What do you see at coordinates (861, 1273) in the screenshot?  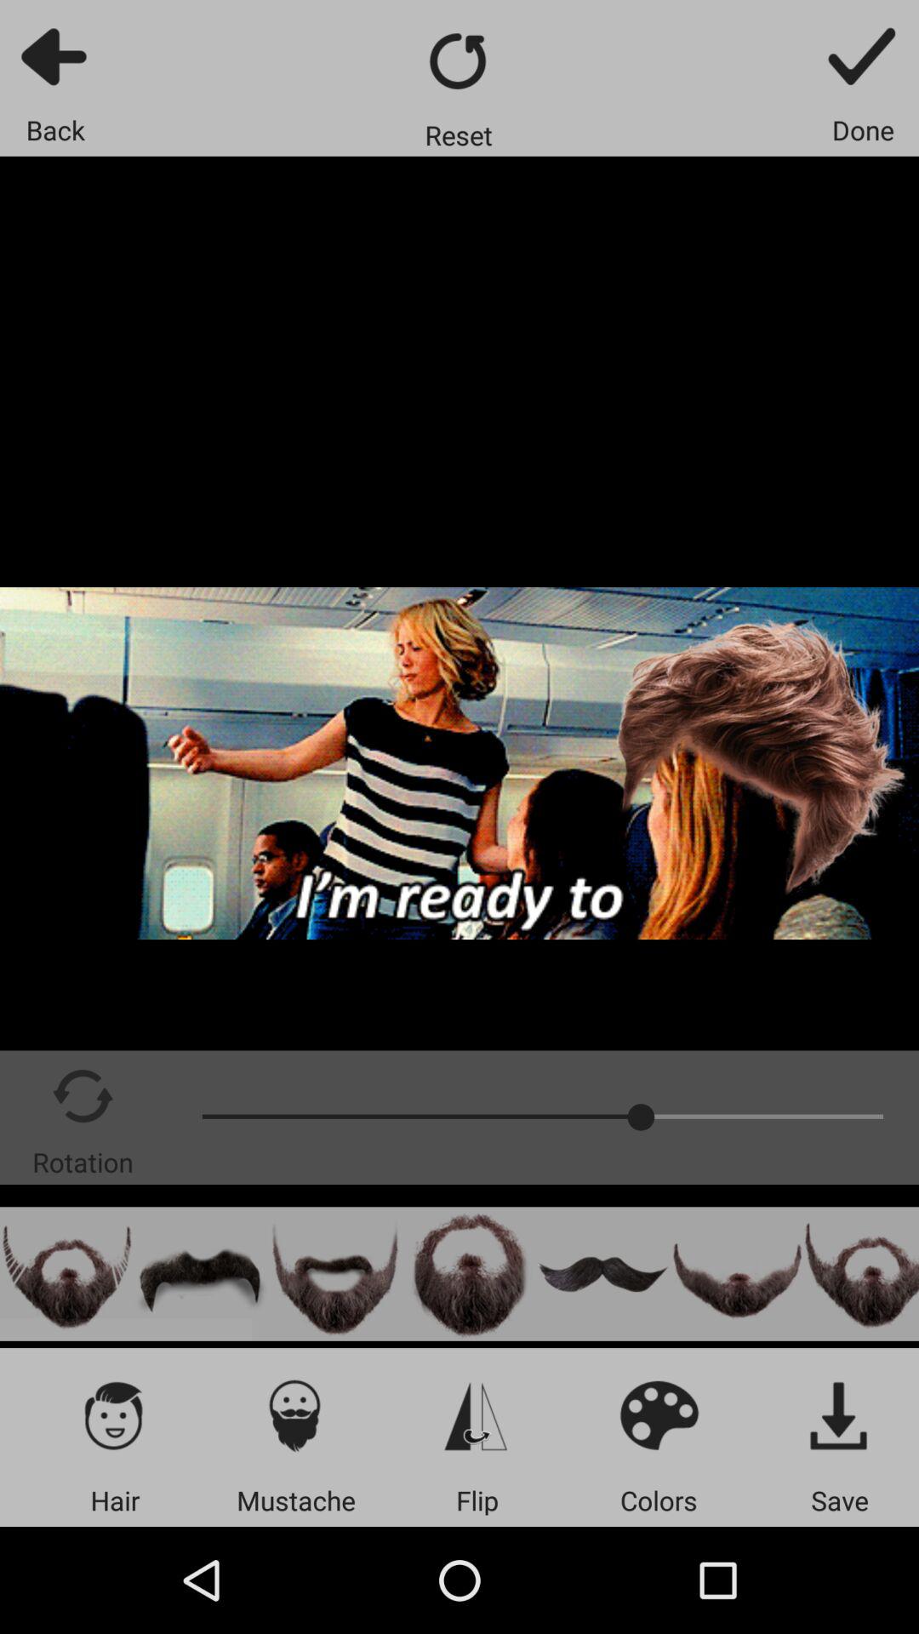 I see `select this option` at bounding box center [861, 1273].